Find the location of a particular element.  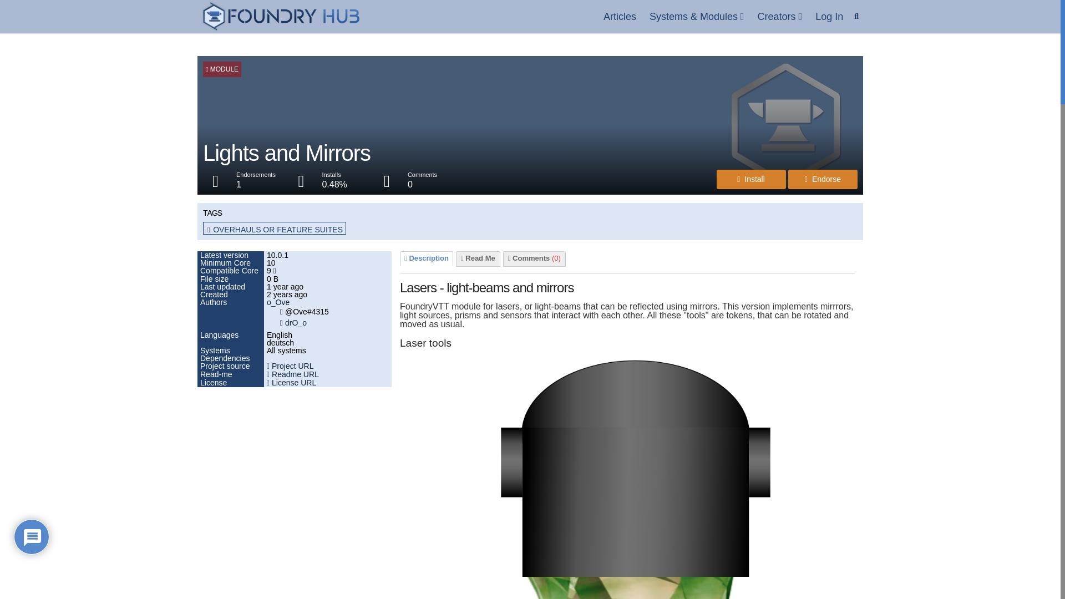

Articles is located at coordinates (620, 17).